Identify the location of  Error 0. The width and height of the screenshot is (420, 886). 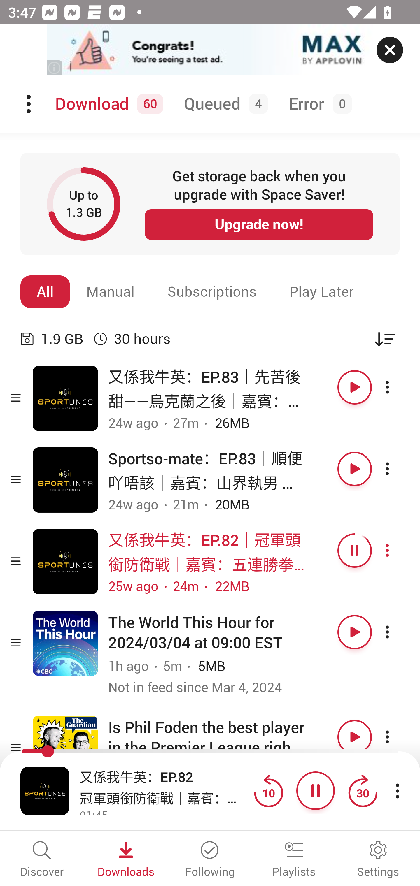
(318, 104).